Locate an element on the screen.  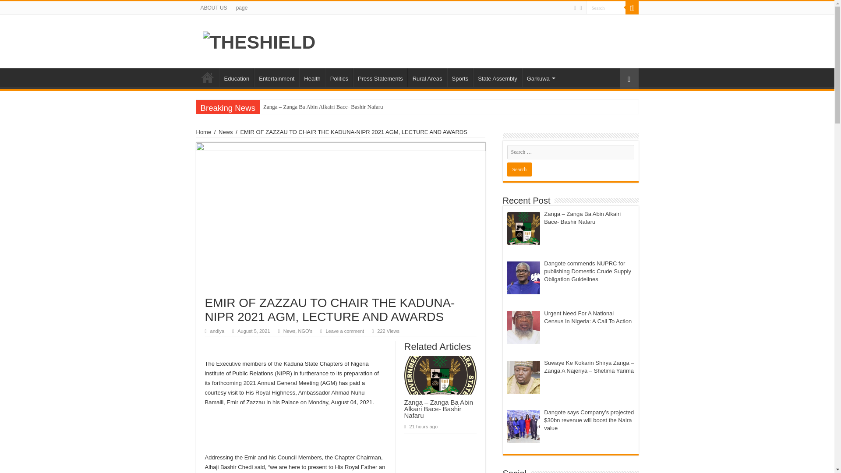
Health is located at coordinates (312, 77).